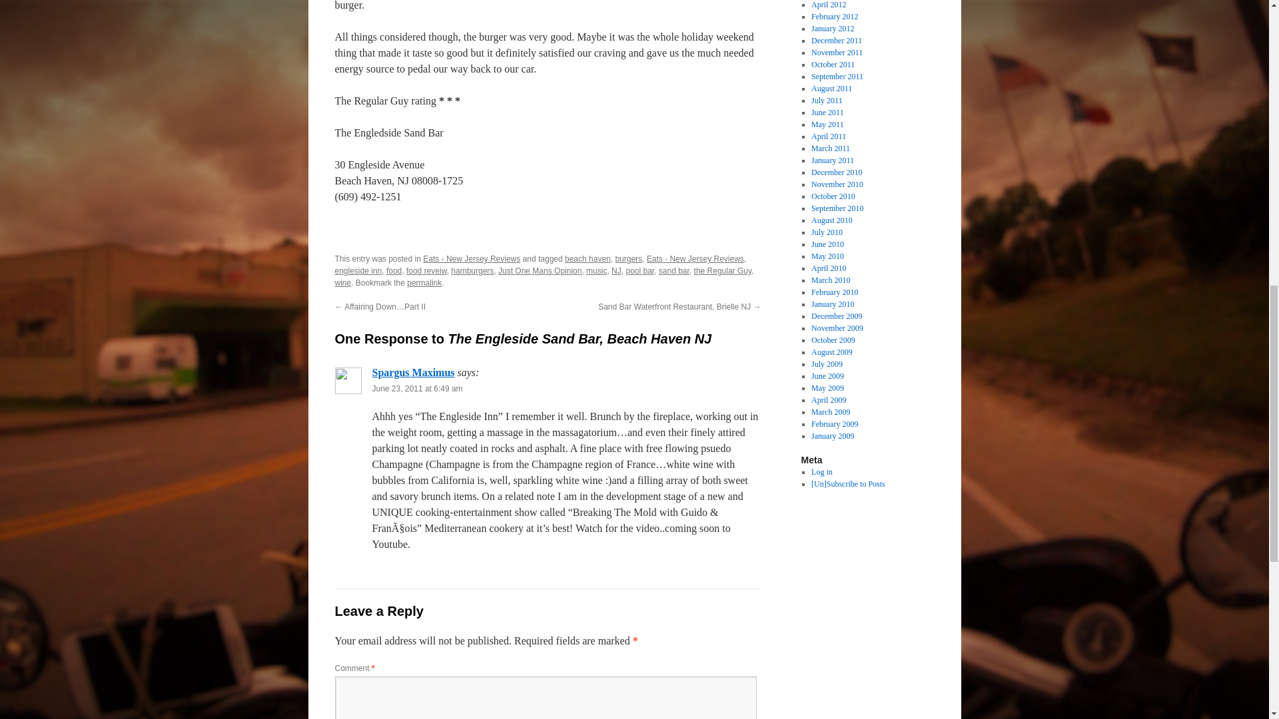 The height and width of the screenshot is (719, 1279). I want to click on food reveiw, so click(426, 270).